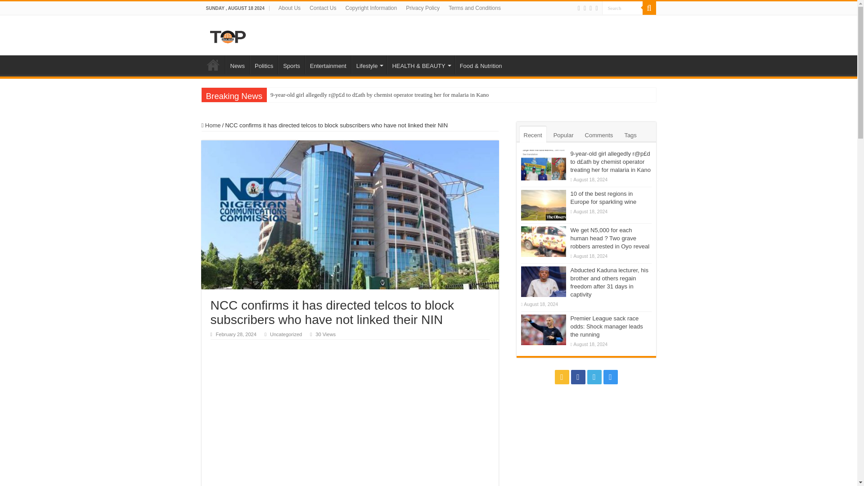 The width and height of the screenshot is (864, 486). Describe the element at coordinates (328, 65) in the screenshot. I see `Entertainment` at that location.